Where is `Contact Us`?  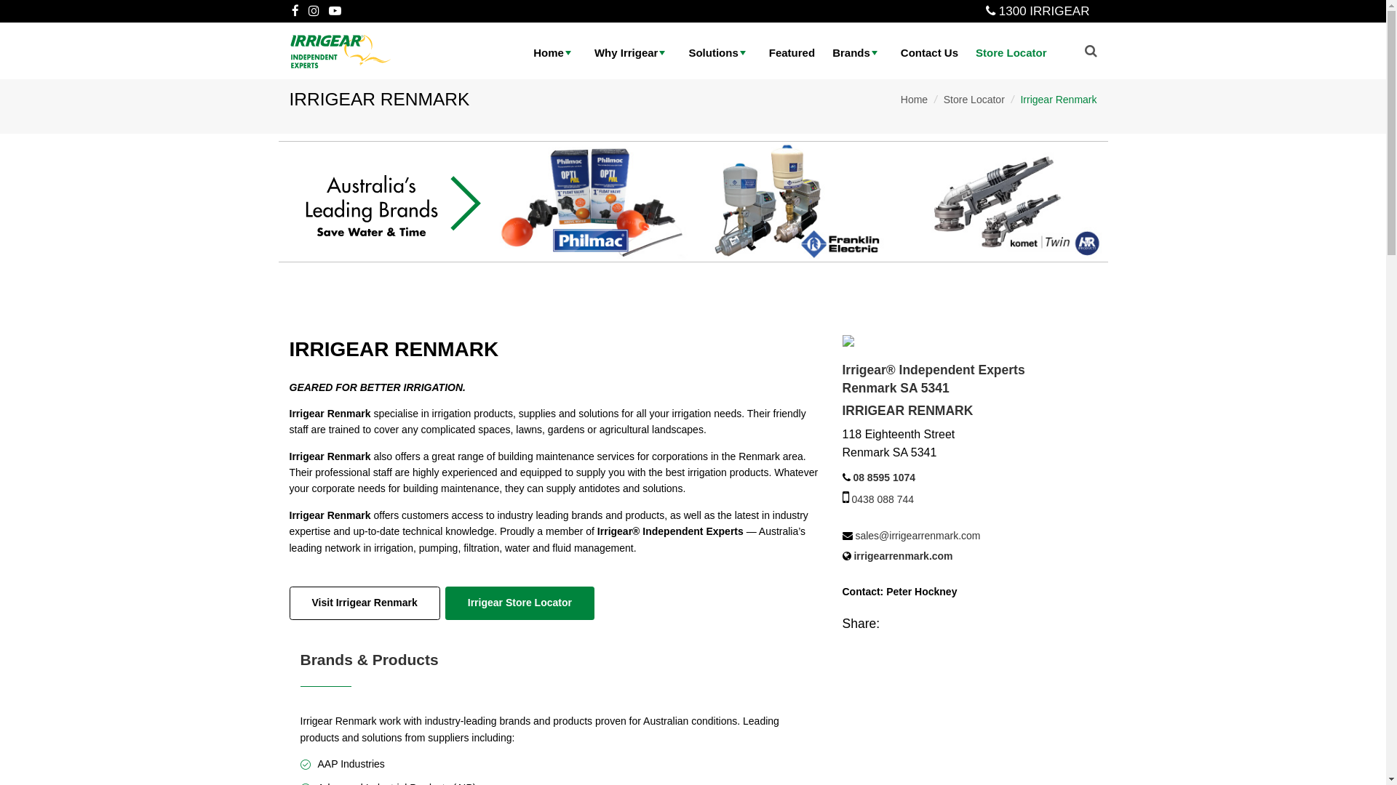
Contact Us is located at coordinates (930, 52).